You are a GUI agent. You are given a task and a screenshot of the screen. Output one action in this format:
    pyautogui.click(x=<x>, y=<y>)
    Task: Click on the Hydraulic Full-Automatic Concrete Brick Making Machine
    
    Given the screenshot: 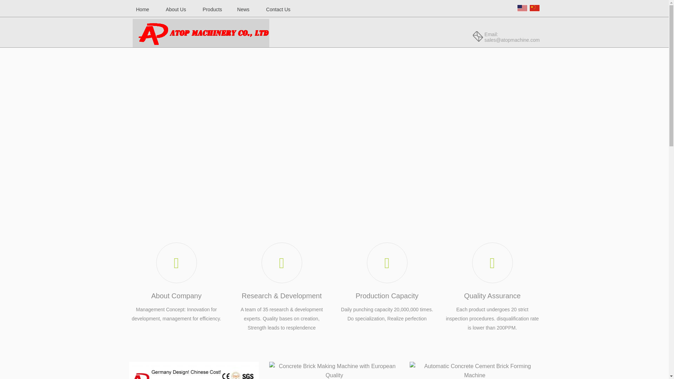 What is the action you would take?
    pyautogui.click(x=194, y=371)
    